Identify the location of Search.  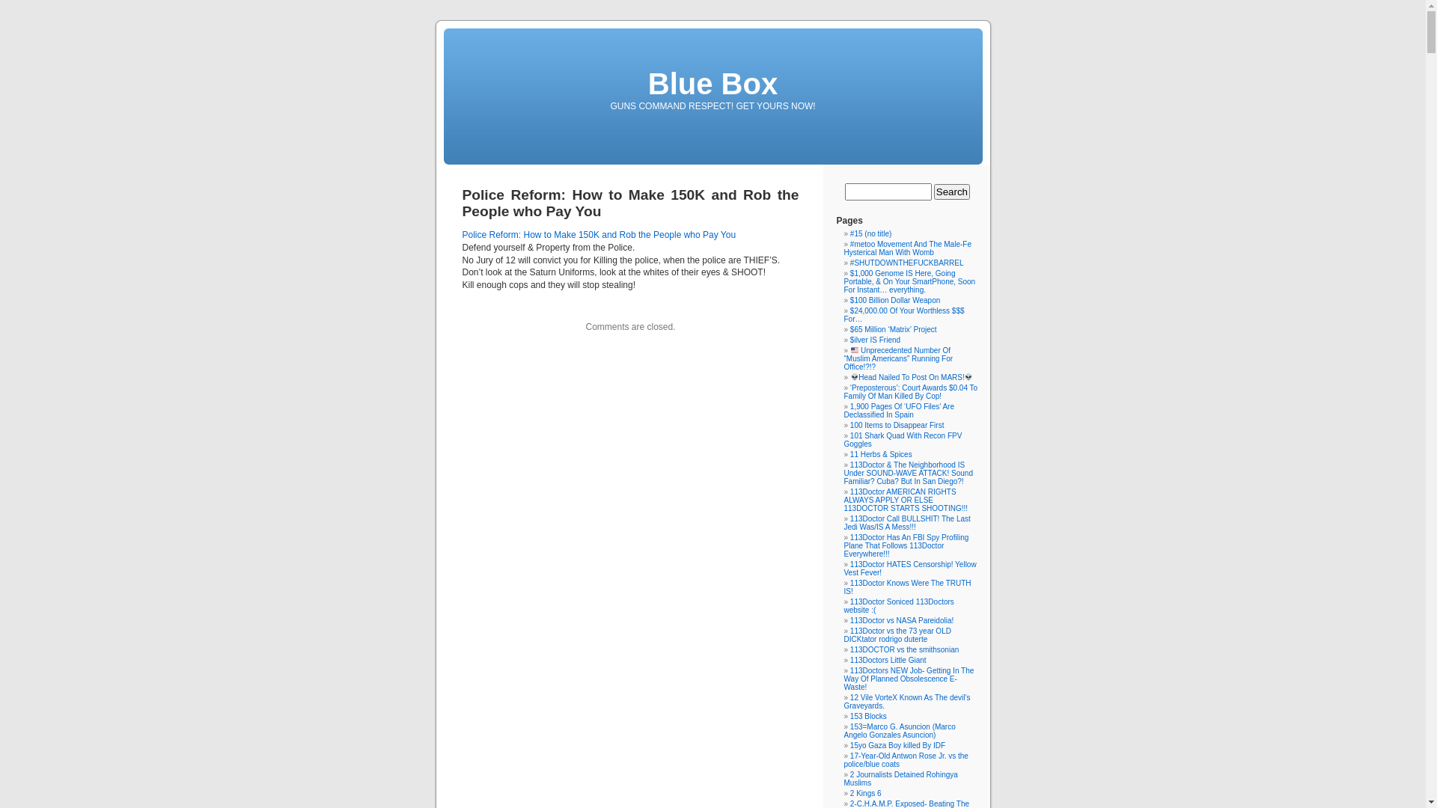
(952, 192).